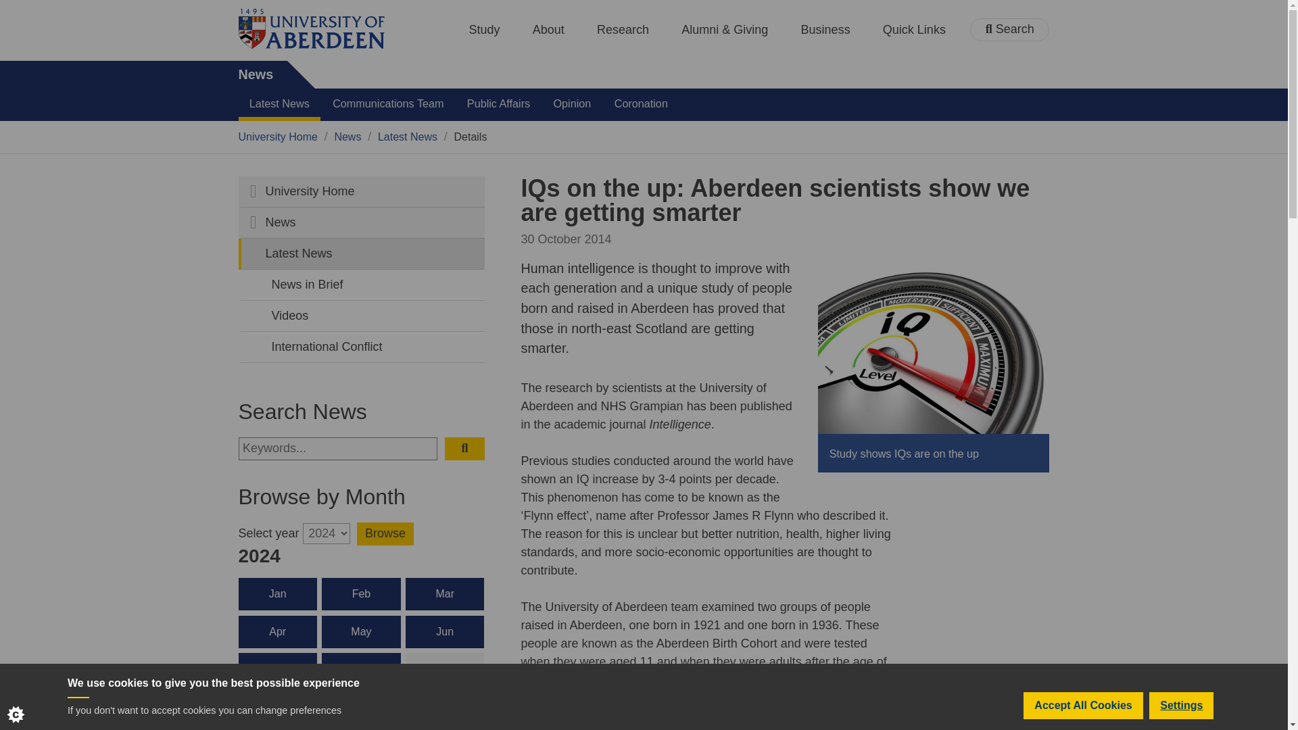 Image resolution: width=1298 pixels, height=730 pixels. What do you see at coordinates (445, 593) in the screenshot?
I see `View items for March 2024` at bounding box center [445, 593].